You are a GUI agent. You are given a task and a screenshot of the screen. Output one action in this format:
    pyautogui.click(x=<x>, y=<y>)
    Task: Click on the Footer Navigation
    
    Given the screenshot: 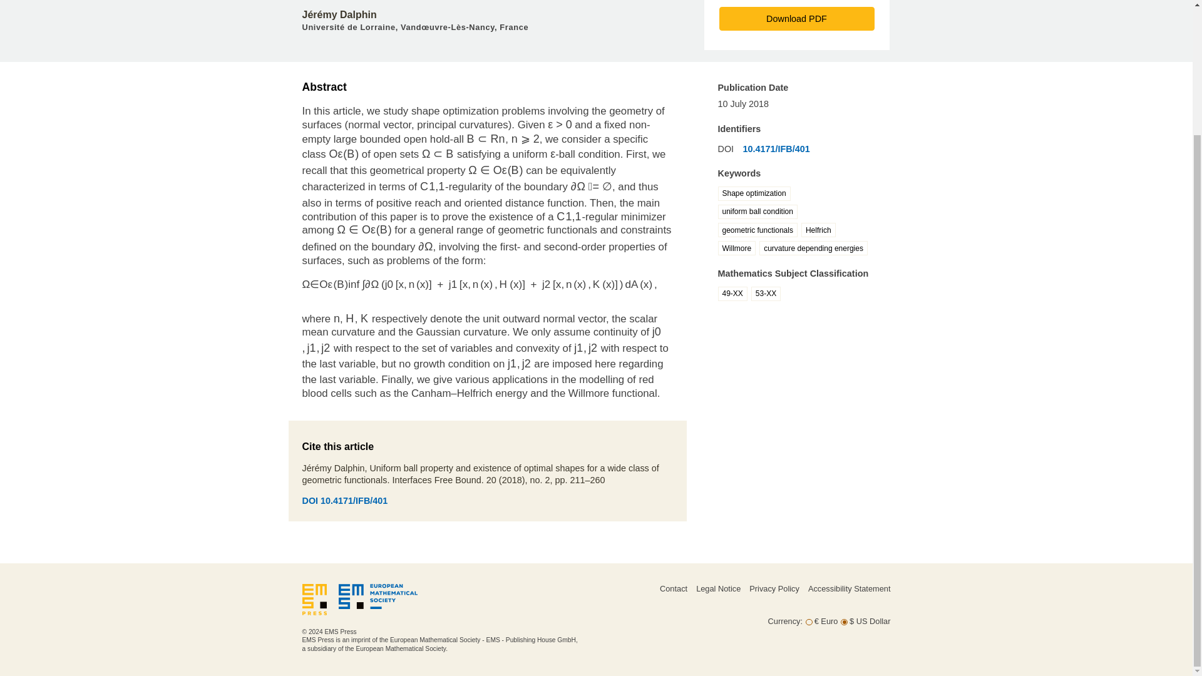 What is the action you would take?
    pyautogui.click(x=734, y=601)
    